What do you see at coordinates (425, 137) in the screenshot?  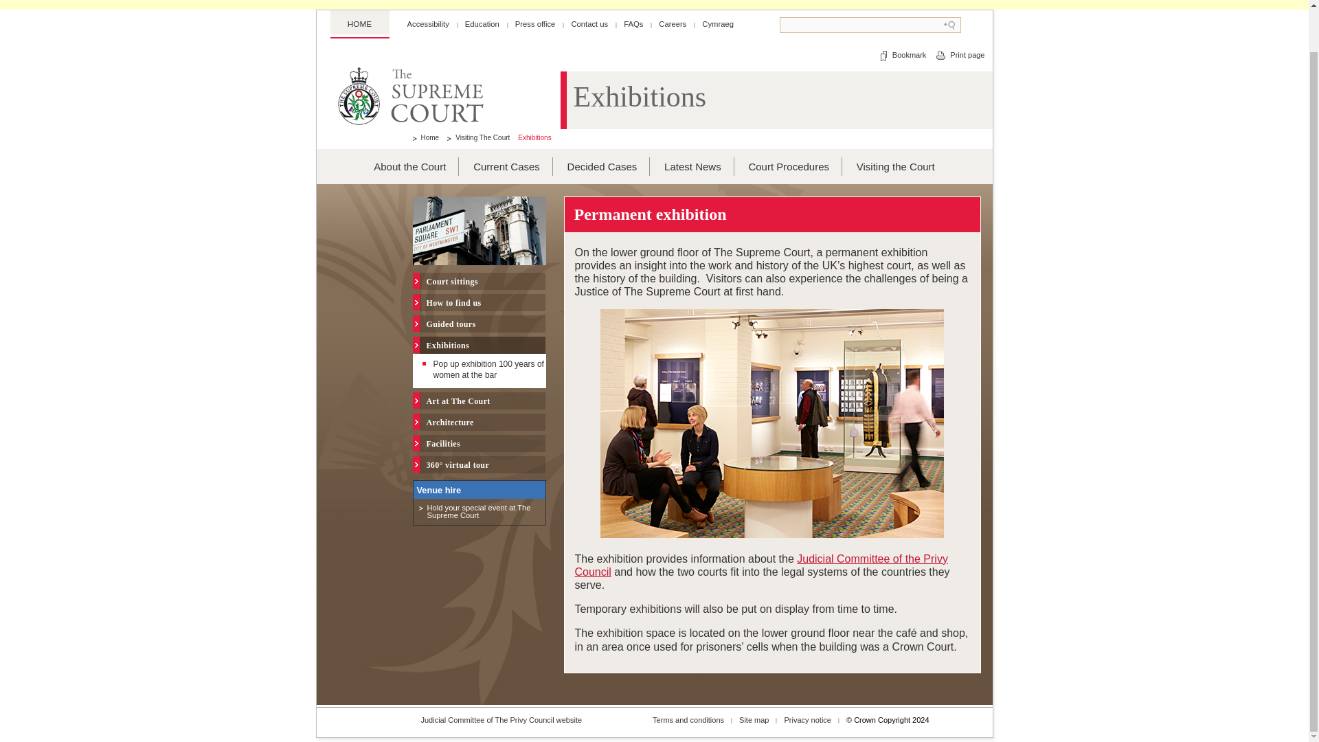 I see `Home` at bounding box center [425, 137].